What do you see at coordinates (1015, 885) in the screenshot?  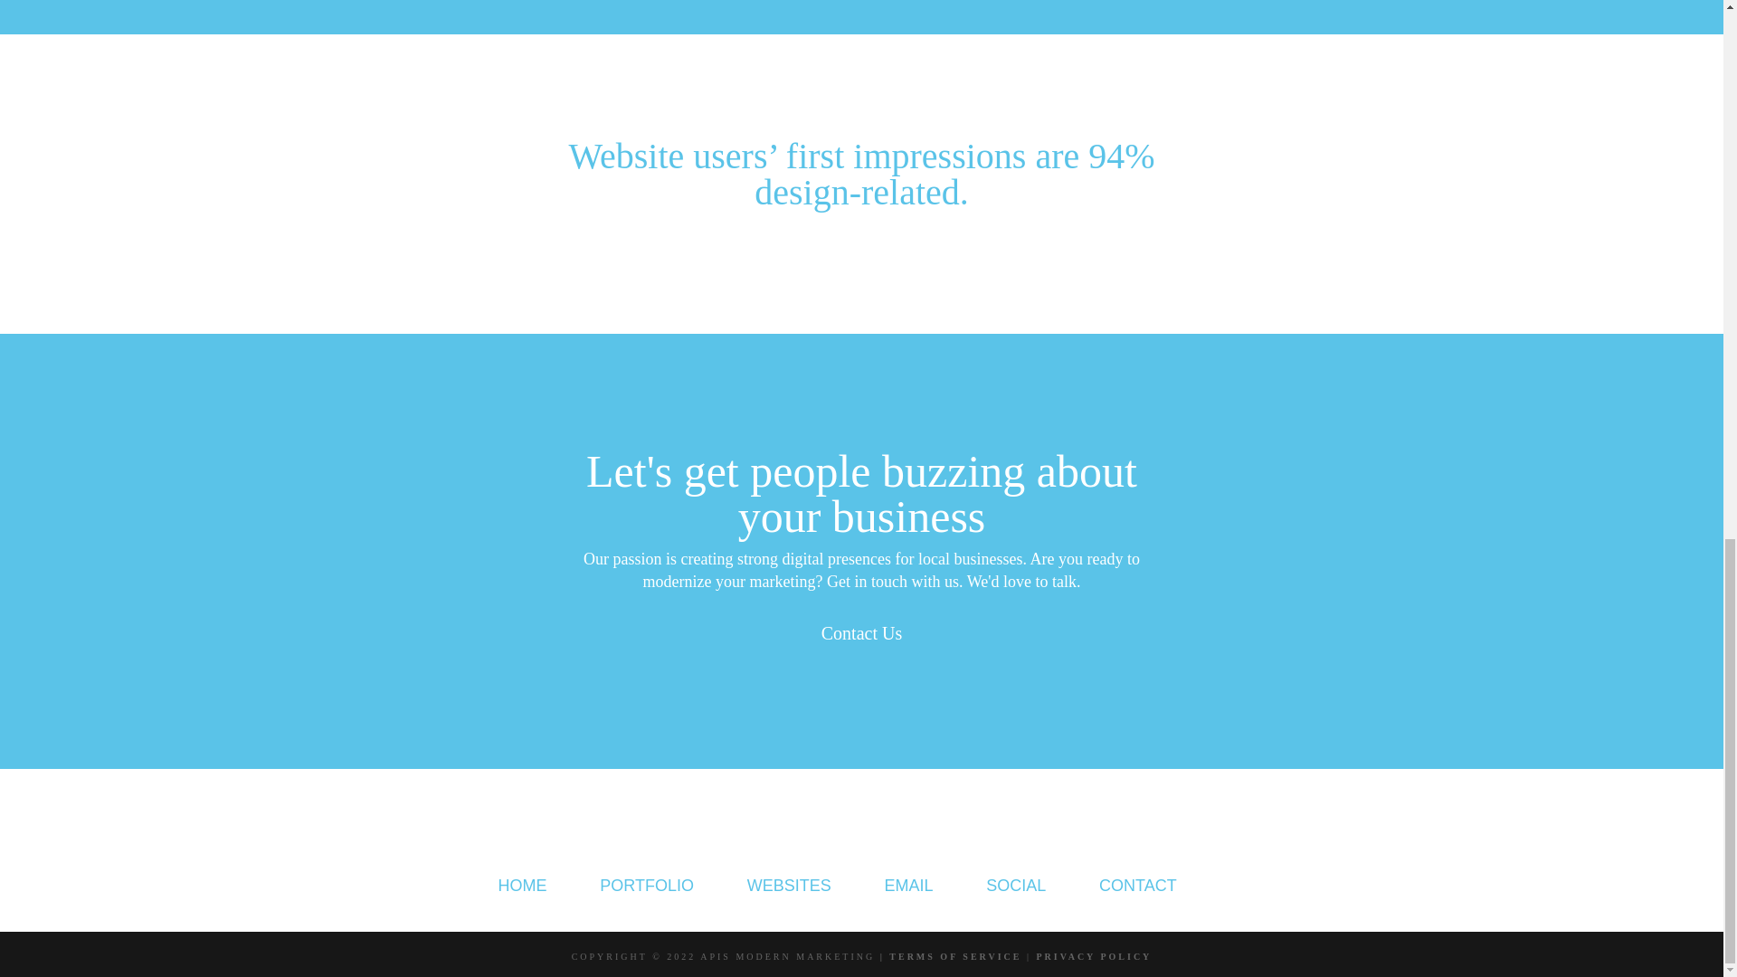 I see `SOCIAL` at bounding box center [1015, 885].